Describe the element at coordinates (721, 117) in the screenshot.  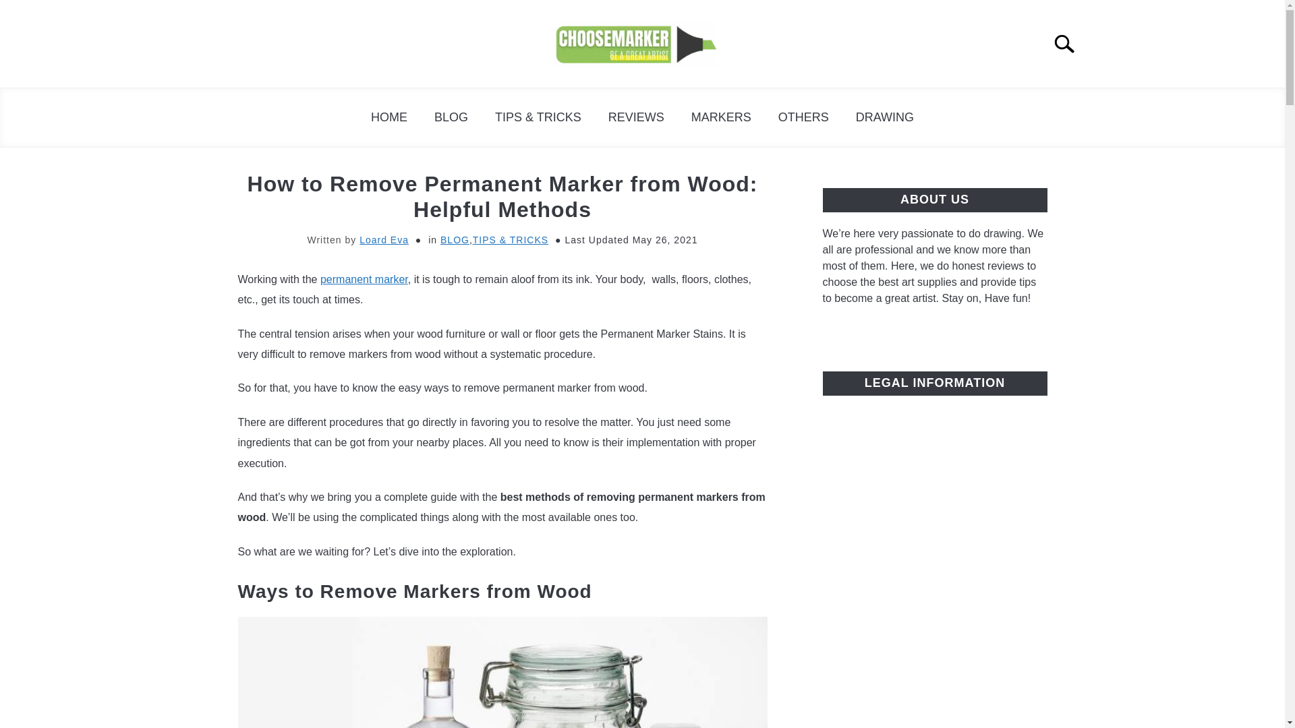
I see `MARKERS` at that location.